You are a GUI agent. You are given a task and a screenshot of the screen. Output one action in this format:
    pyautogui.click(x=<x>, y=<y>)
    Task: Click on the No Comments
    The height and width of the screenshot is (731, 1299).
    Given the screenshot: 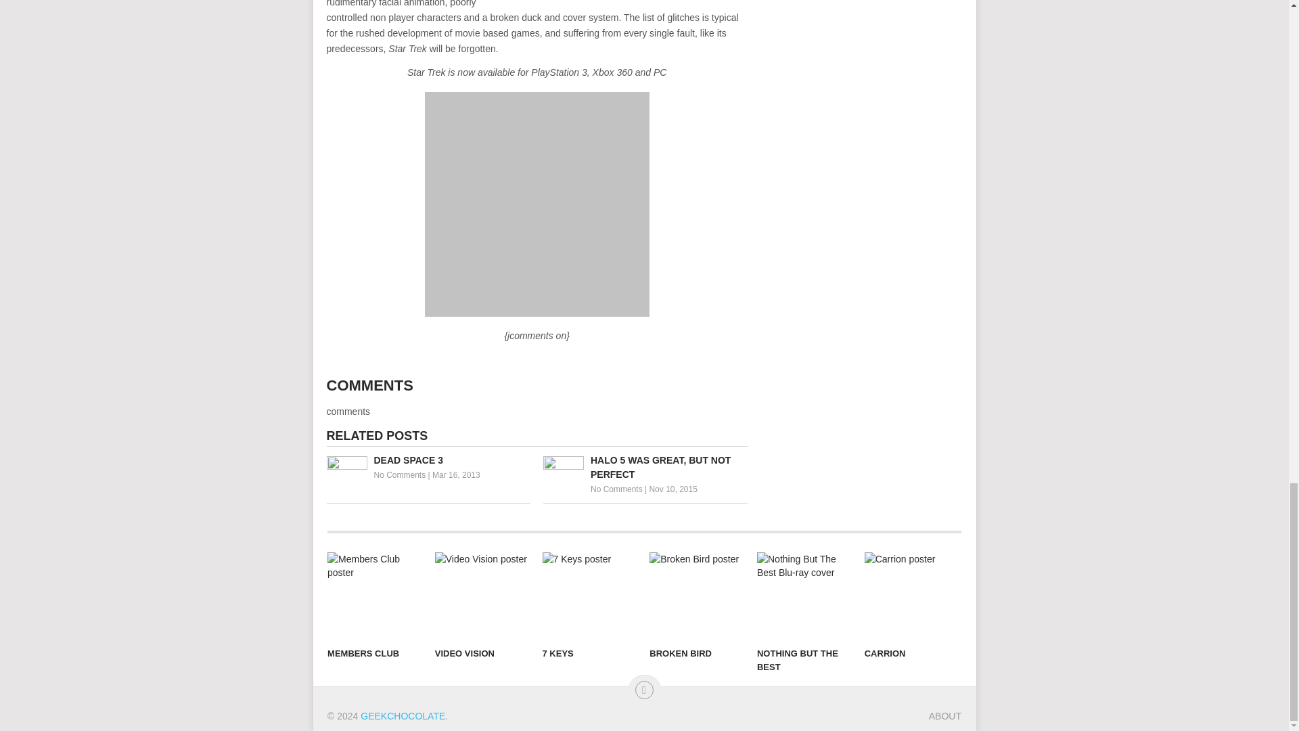 What is the action you would take?
    pyautogui.click(x=399, y=475)
    